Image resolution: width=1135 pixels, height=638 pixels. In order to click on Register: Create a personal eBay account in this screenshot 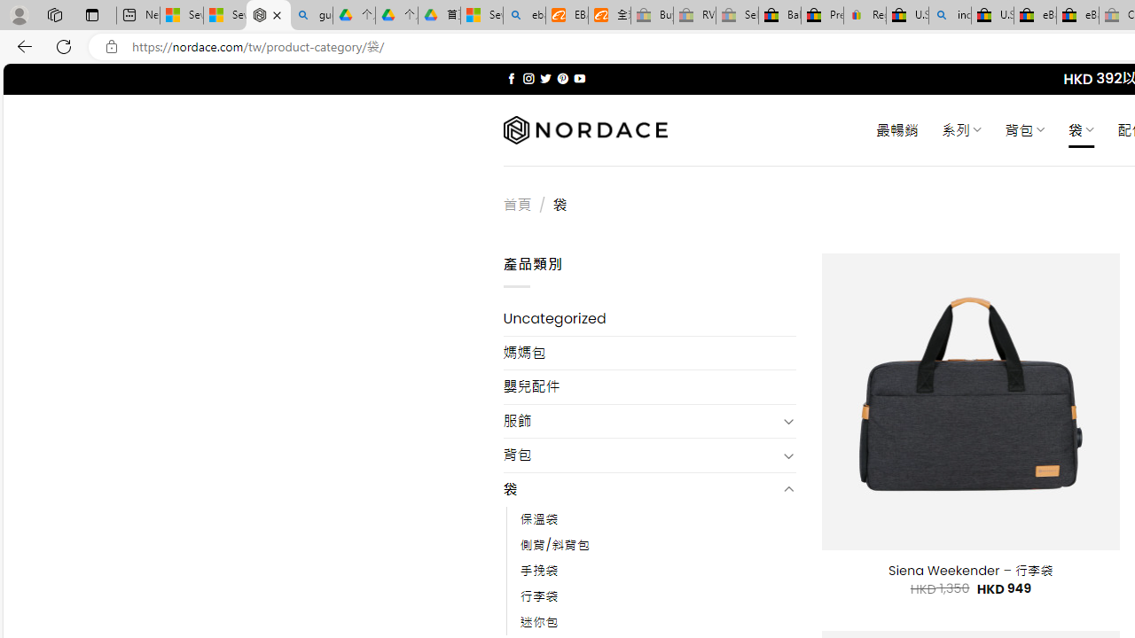, I will do `click(865, 16)`.